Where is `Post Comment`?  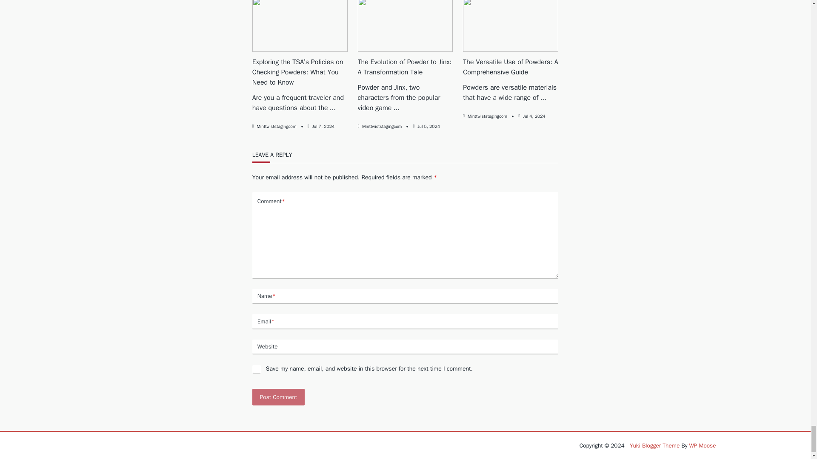
Post Comment is located at coordinates (278, 397).